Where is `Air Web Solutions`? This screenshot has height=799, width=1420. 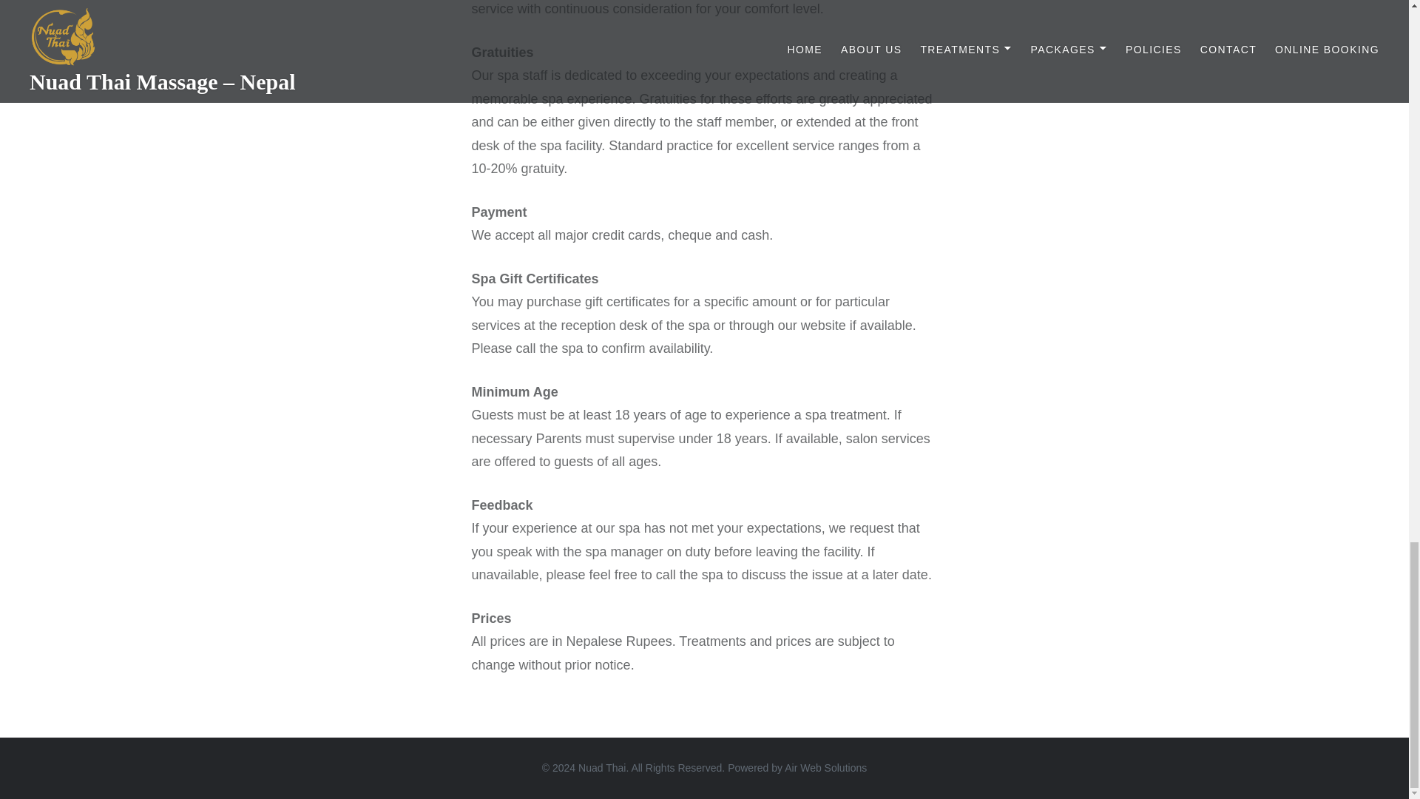 Air Web Solutions is located at coordinates (825, 768).